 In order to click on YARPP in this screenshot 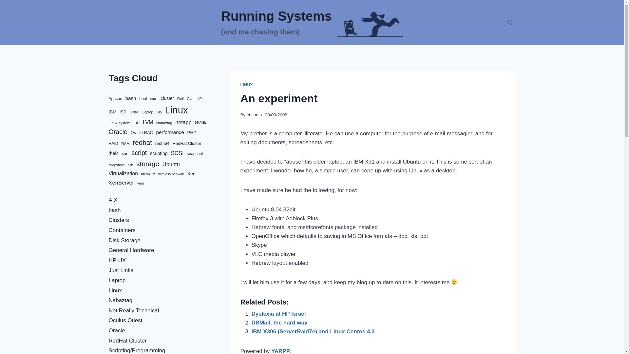, I will do `click(280, 351)`.